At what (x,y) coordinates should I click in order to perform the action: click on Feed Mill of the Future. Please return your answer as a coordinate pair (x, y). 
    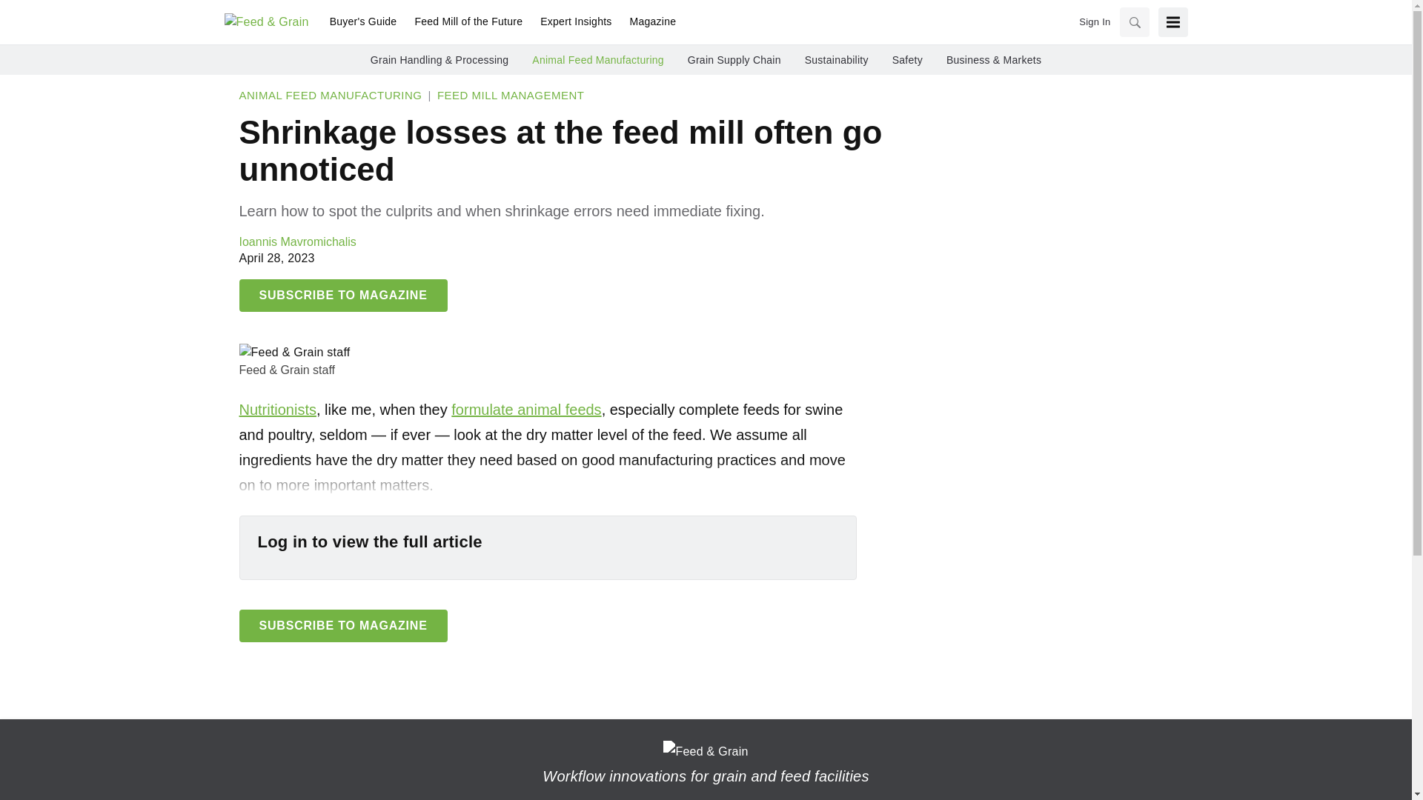
    Looking at the image, I should click on (468, 22).